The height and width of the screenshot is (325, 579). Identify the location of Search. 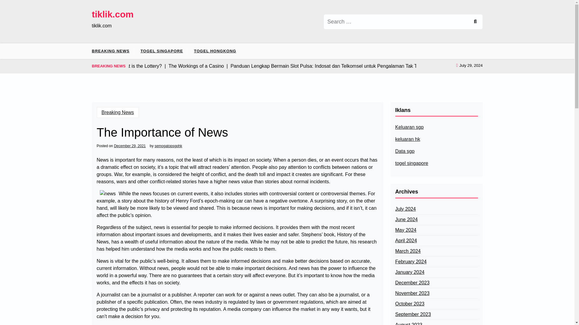
(475, 22).